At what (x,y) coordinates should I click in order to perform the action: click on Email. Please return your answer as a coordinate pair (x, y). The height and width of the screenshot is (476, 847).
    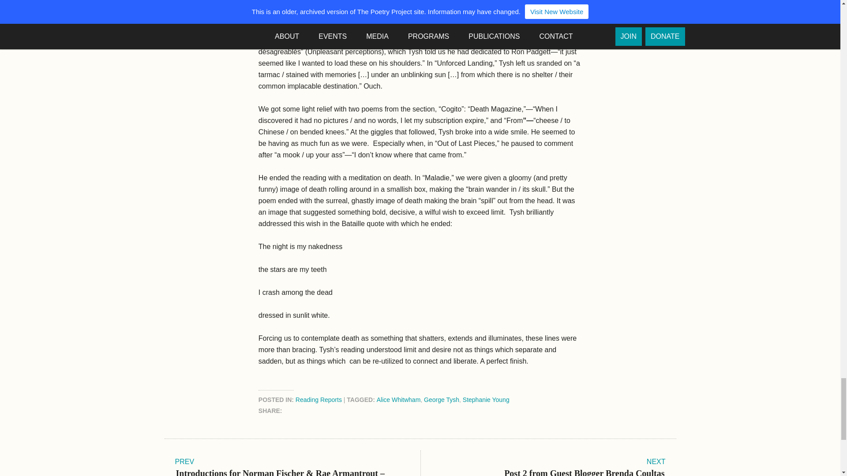
    Looking at the image, I should click on (360, 411).